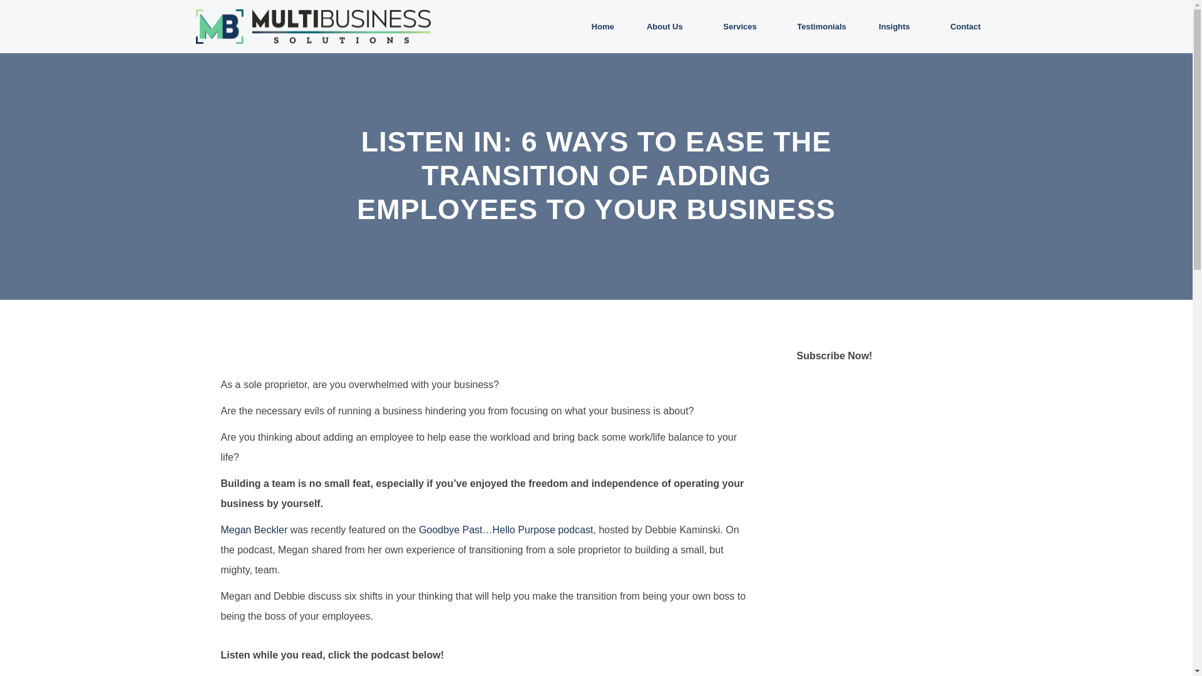 The image size is (1202, 676). What do you see at coordinates (898, 26) in the screenshot?
I see `Insights` at bounding box center [898, 26].